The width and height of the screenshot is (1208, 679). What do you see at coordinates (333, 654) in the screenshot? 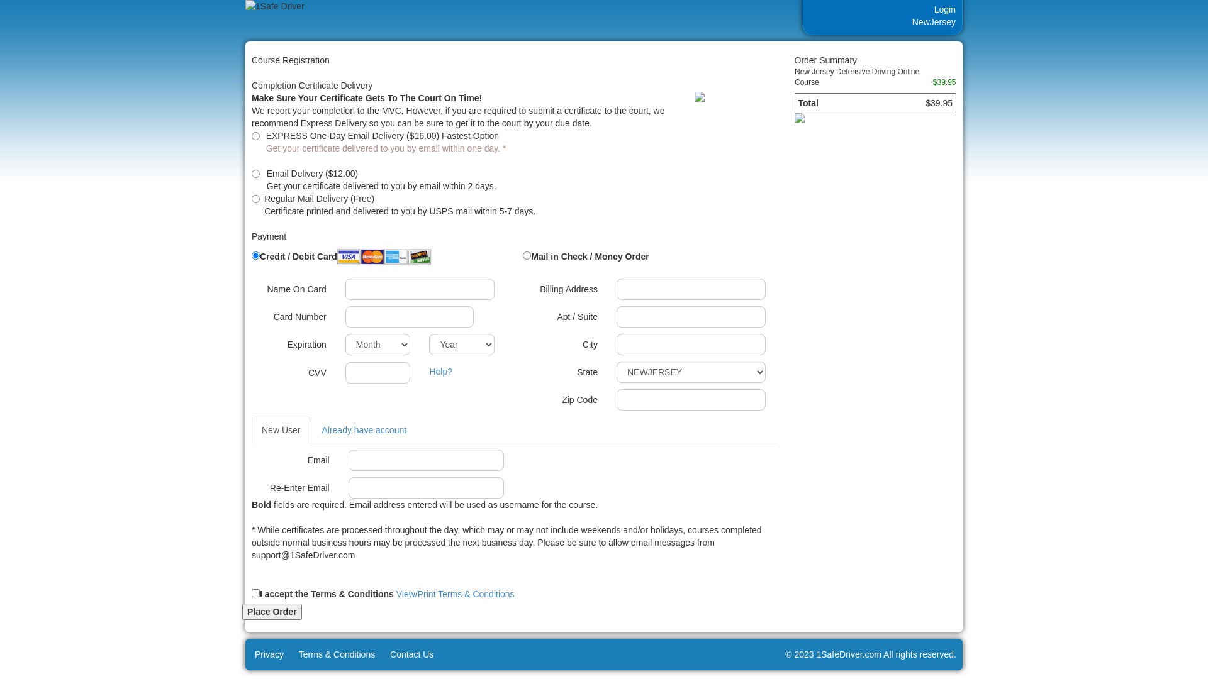
I see `Terms & Conditions` at bounding box center [333, 654].